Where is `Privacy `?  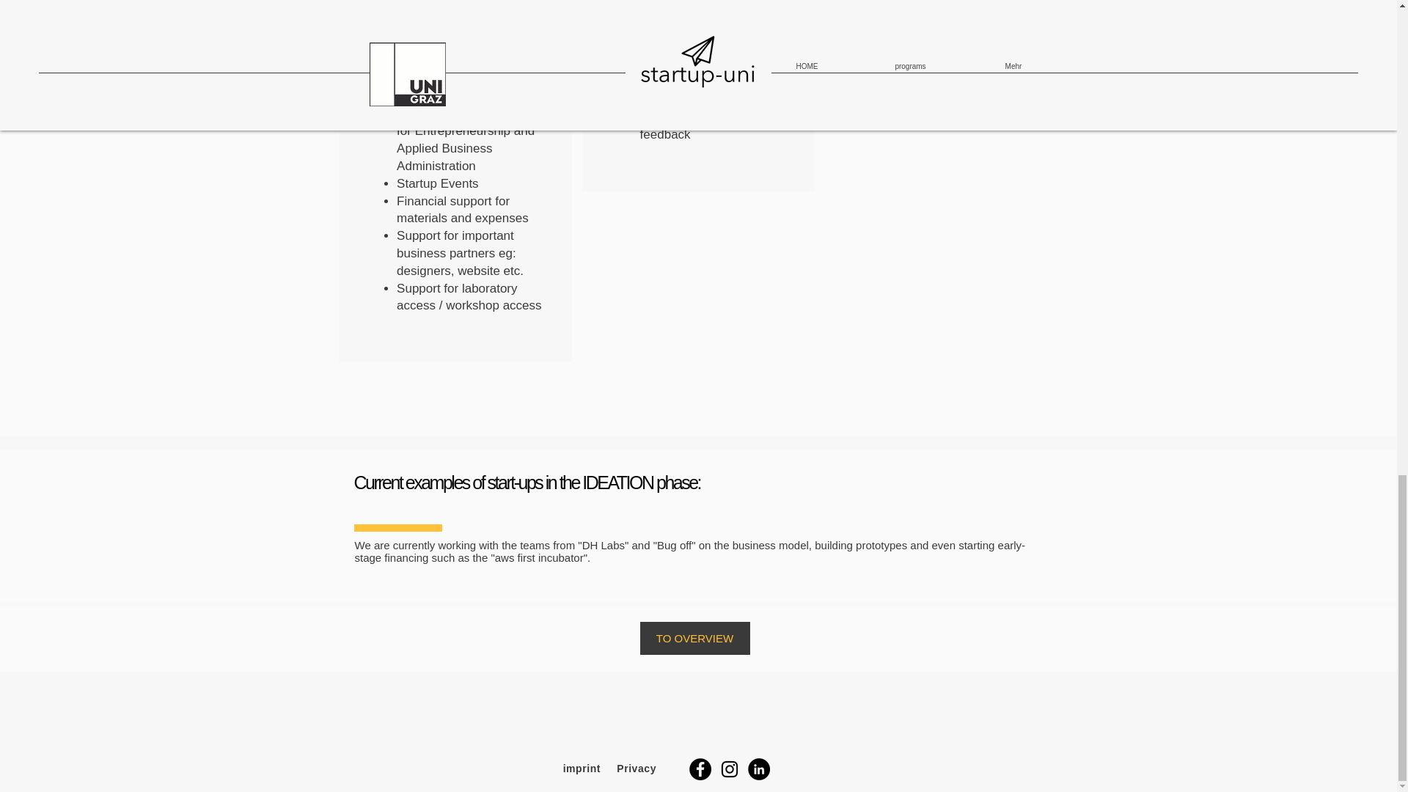
Privacy  is located at coordinates (637, 769).